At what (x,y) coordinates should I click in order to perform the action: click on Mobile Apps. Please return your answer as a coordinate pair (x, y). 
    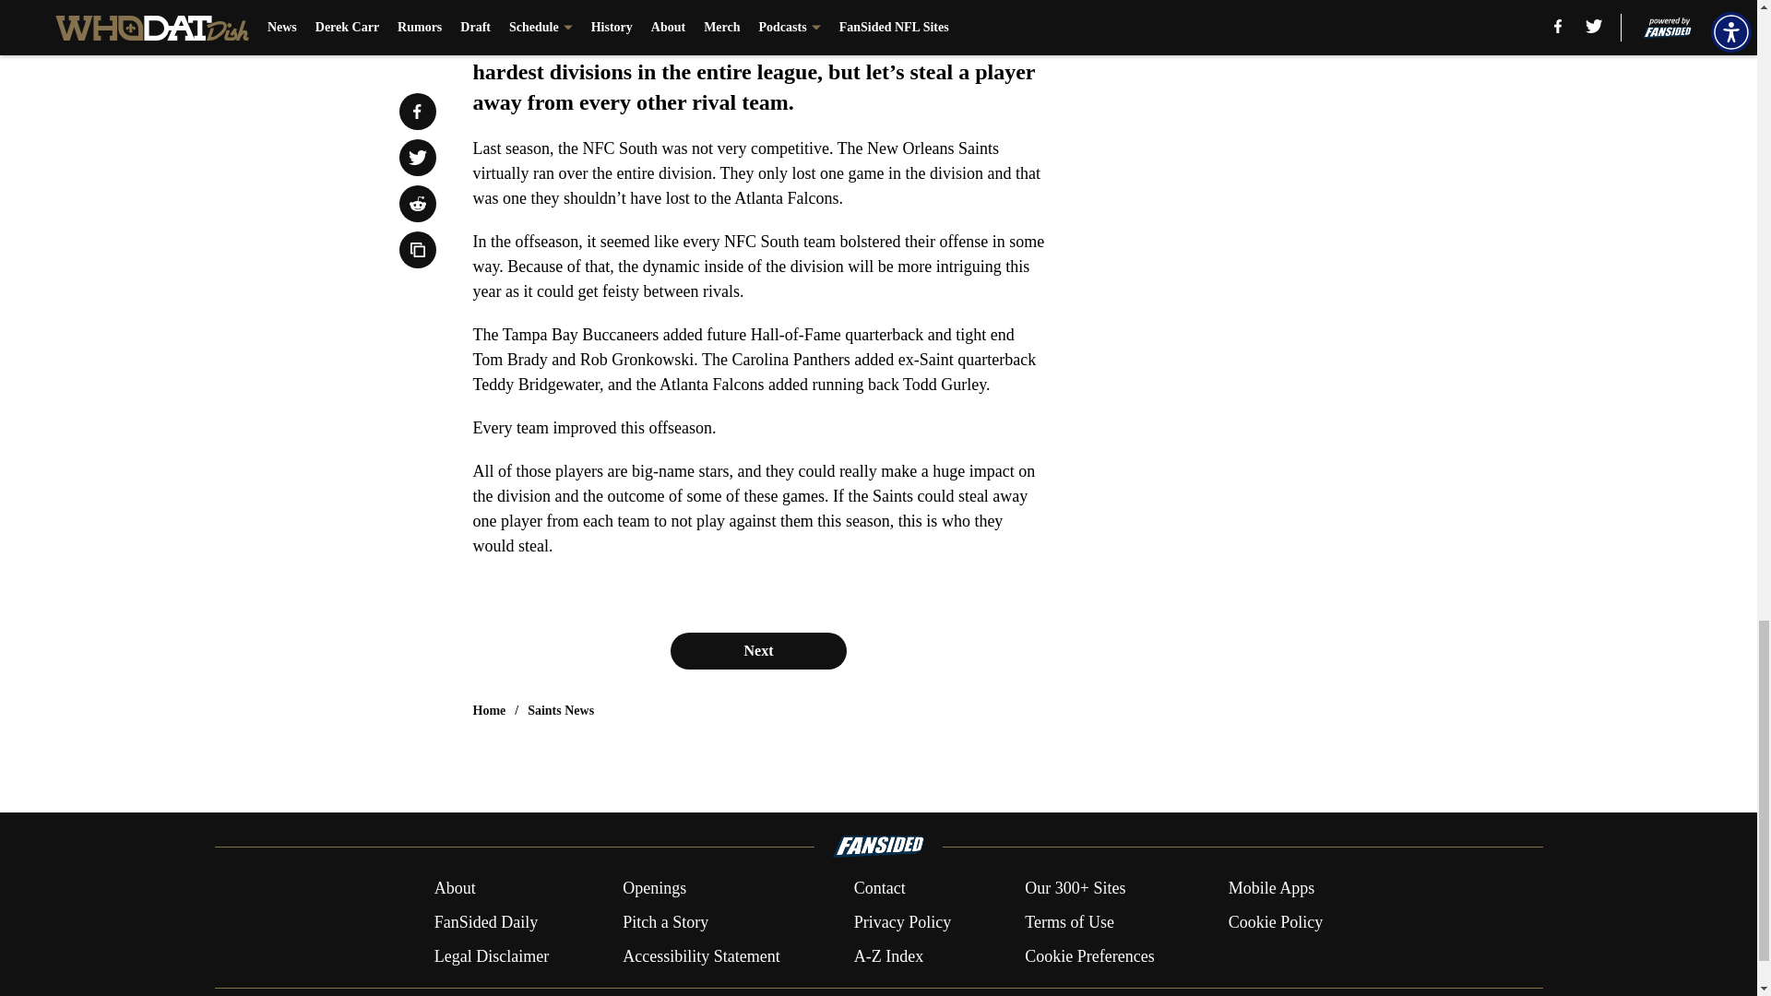
    Looking at the image, I should click on (1272, 889).